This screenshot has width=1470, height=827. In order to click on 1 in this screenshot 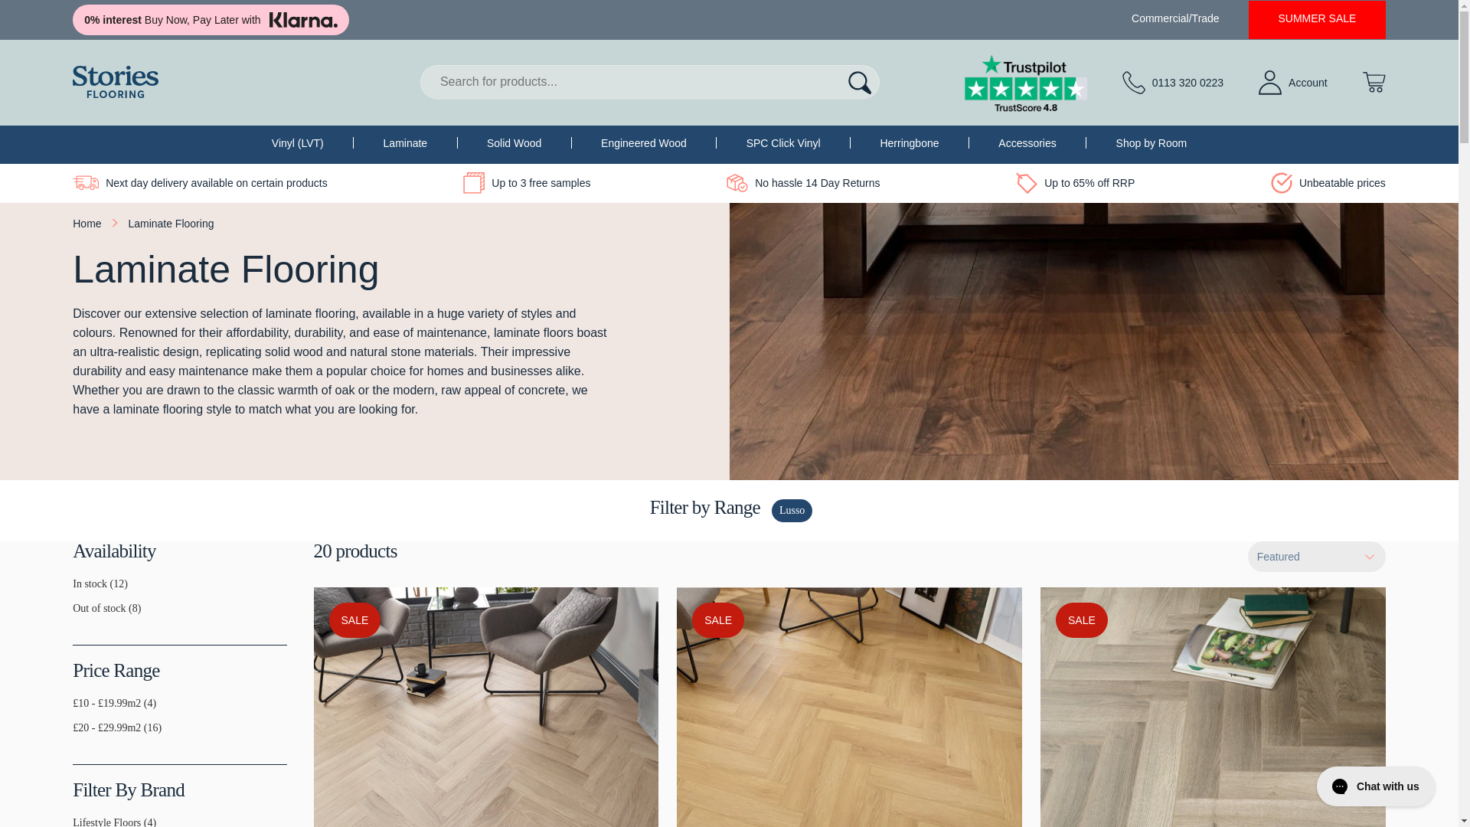, I will do `click(78, 590)`.